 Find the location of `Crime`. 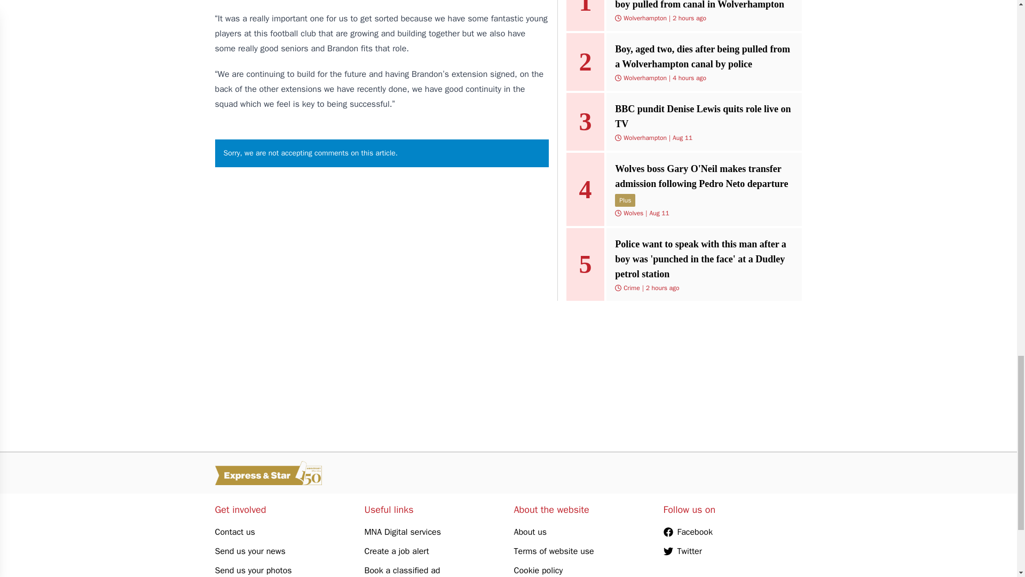

Crime is located at coordinates (631, 287).